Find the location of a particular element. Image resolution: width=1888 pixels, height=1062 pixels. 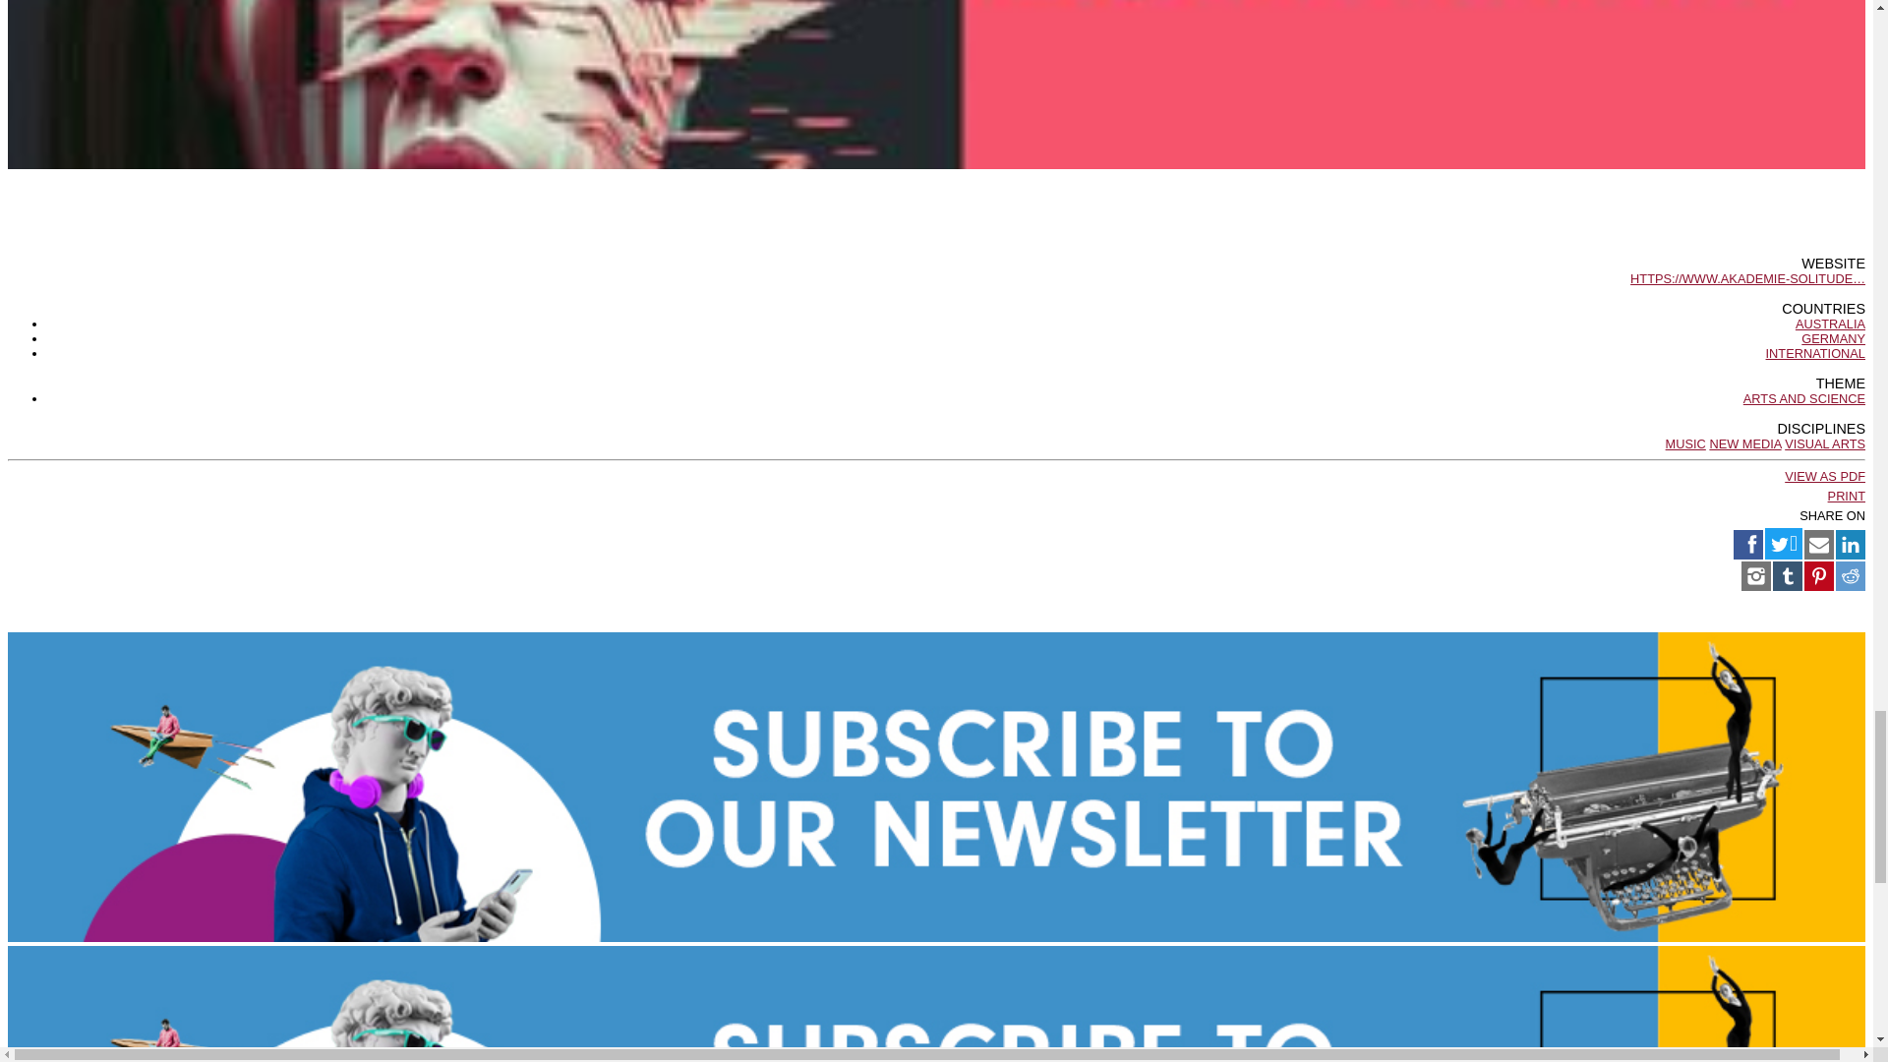

MUSIC is located at coordinates (1685, 443).